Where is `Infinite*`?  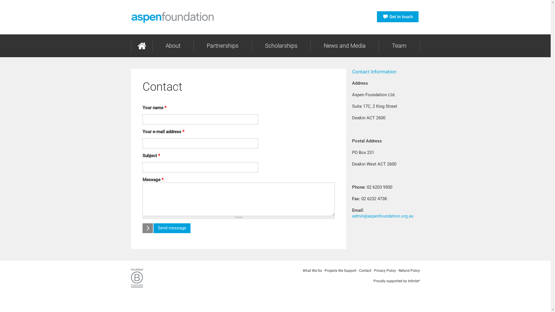 Infinite* is located at coordinates (414, 281).